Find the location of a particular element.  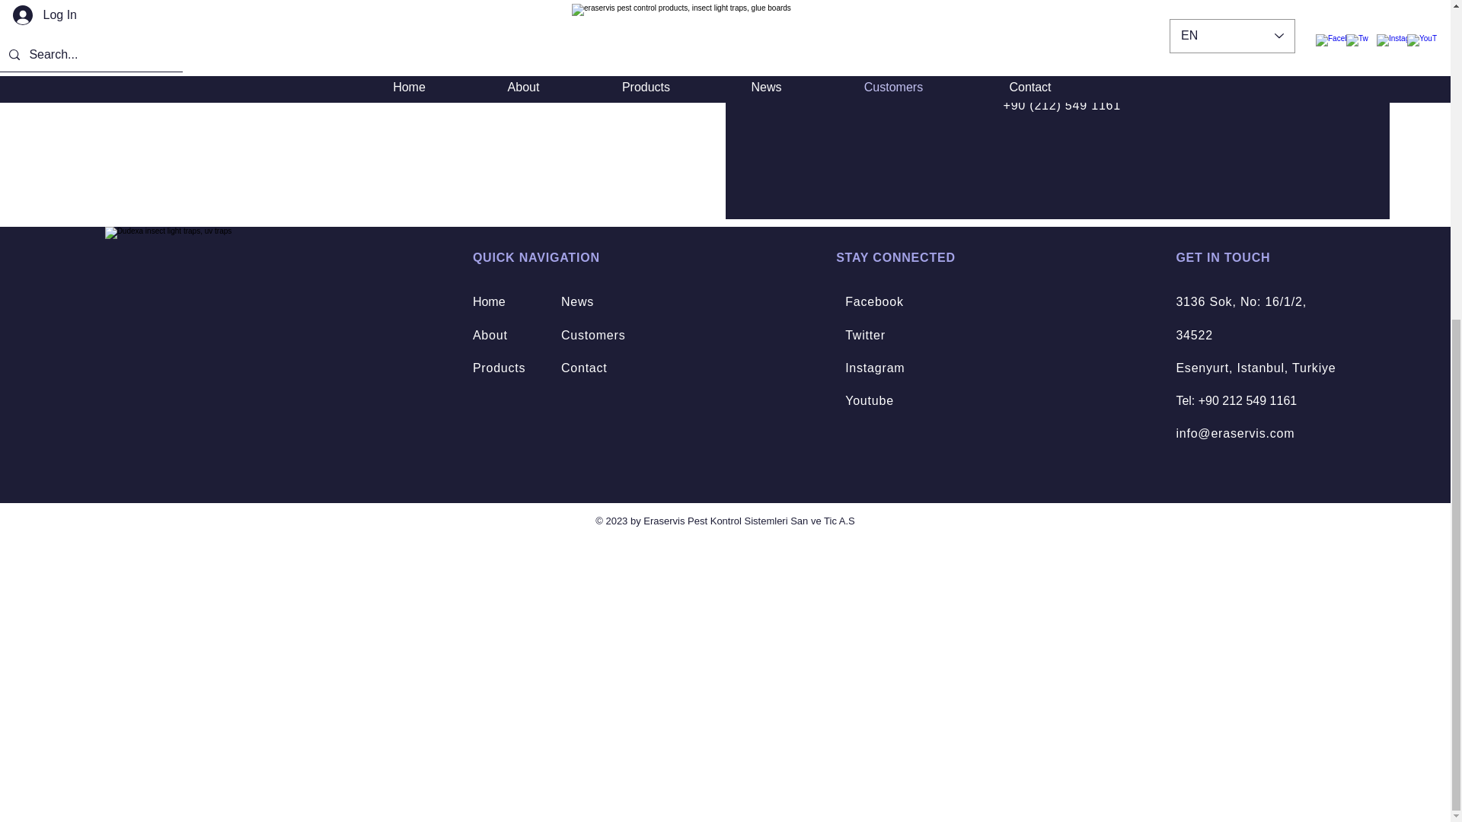

Twitter is located at coordinates (865, 335).